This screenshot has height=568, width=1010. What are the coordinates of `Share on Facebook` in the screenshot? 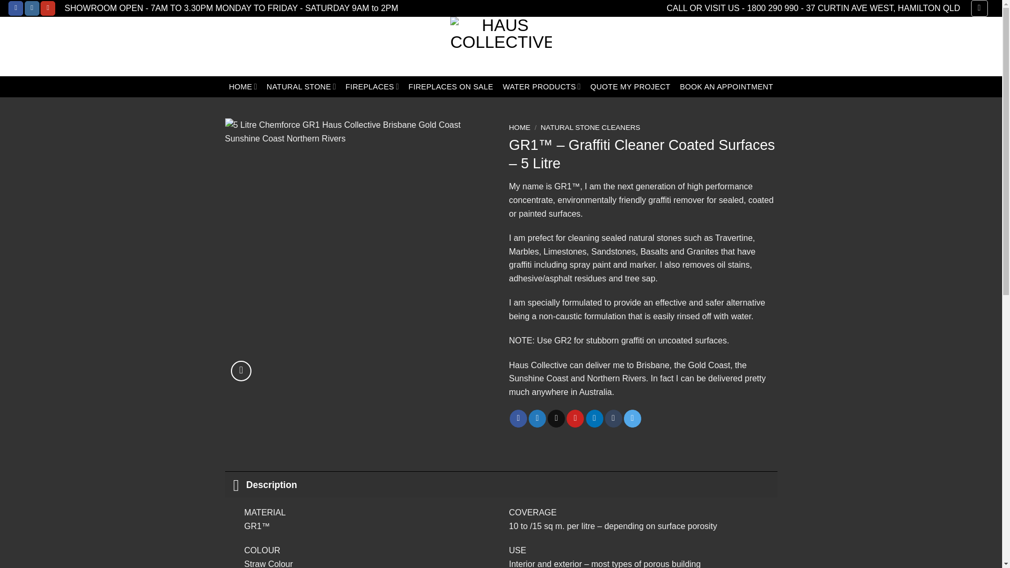 It's located at (519, 419).